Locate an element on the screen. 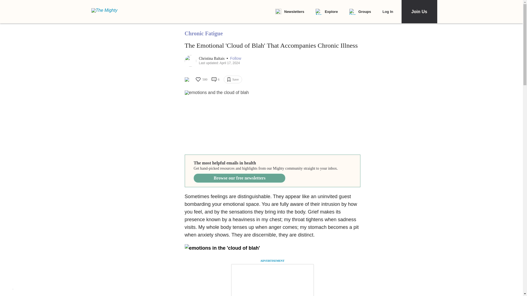 The width and height of the screenshot is (527, 296). Christina Baltais is located at coordinates (212, 59).